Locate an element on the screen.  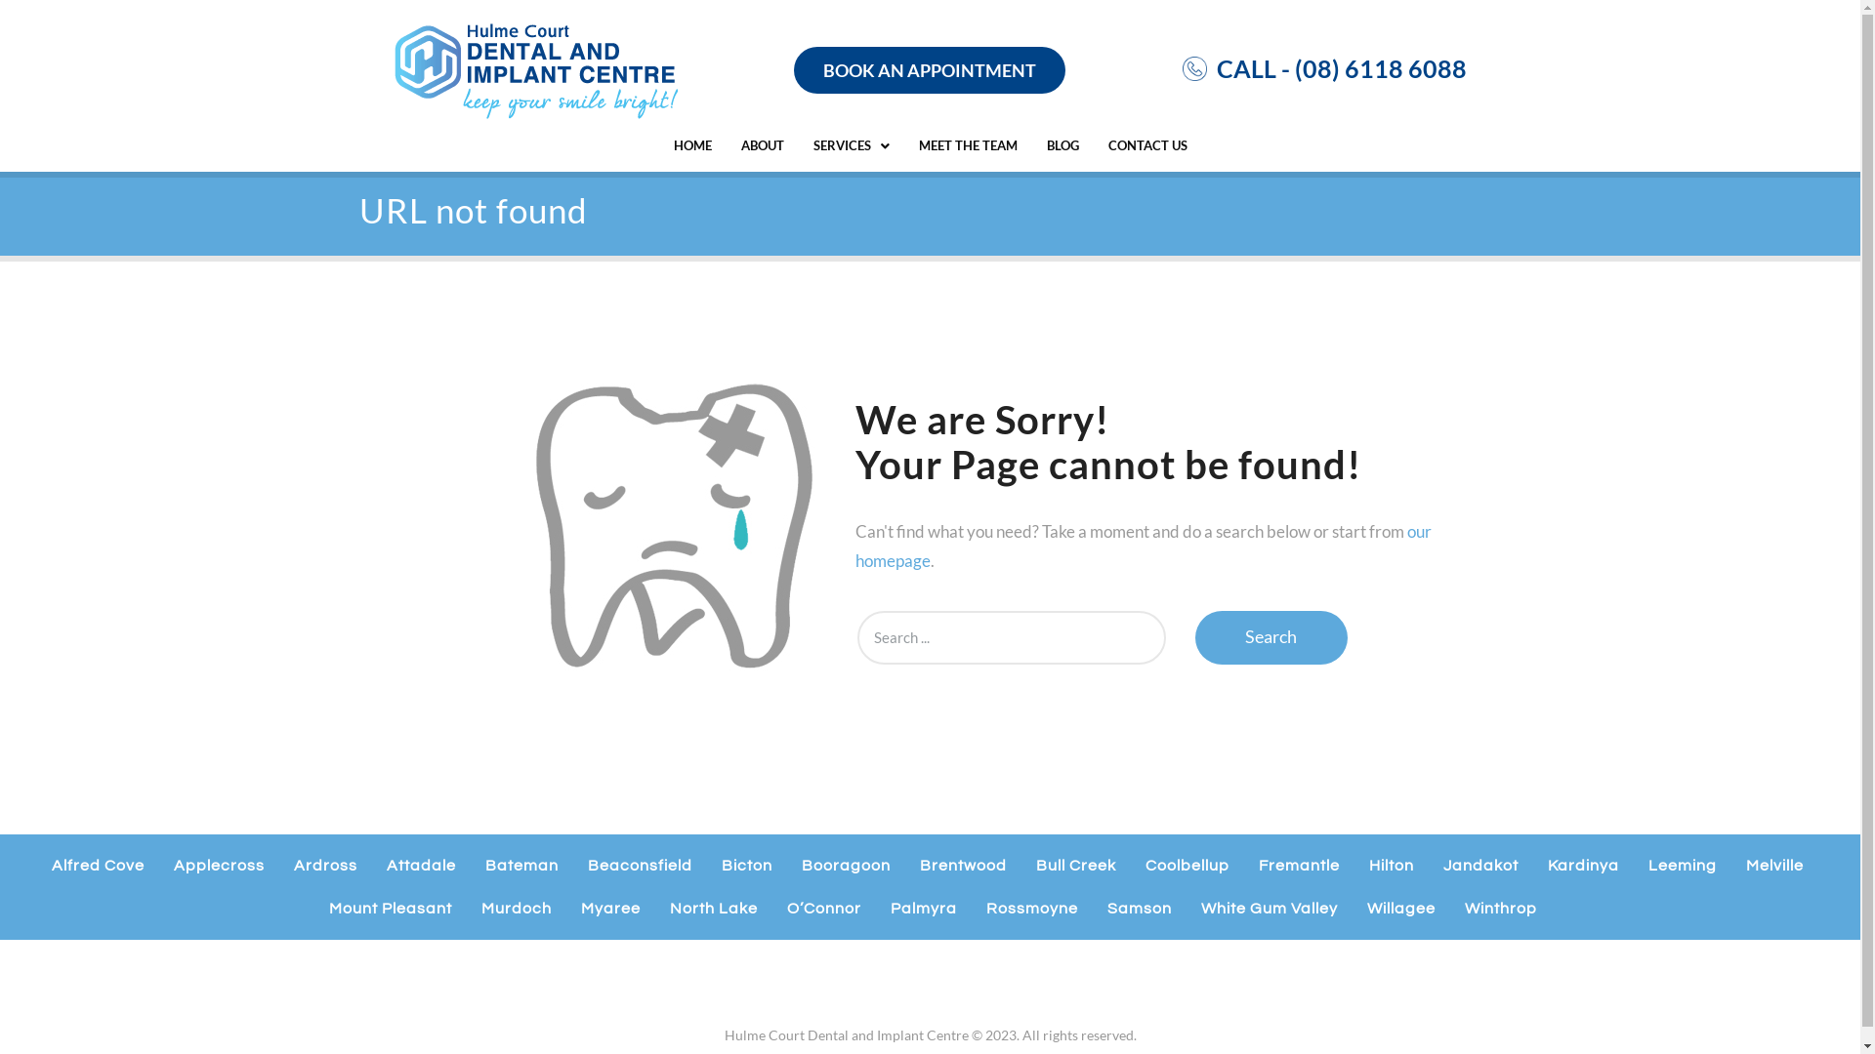
BLOG is located at coordinates (1062, 146).